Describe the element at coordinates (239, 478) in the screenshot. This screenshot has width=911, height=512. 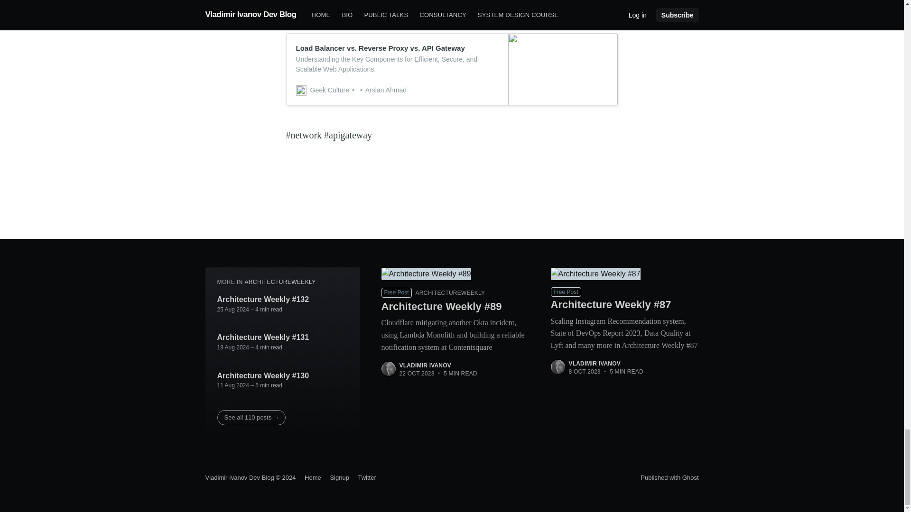
I see `Vladimir Ivanov Dev Blog` at that location.